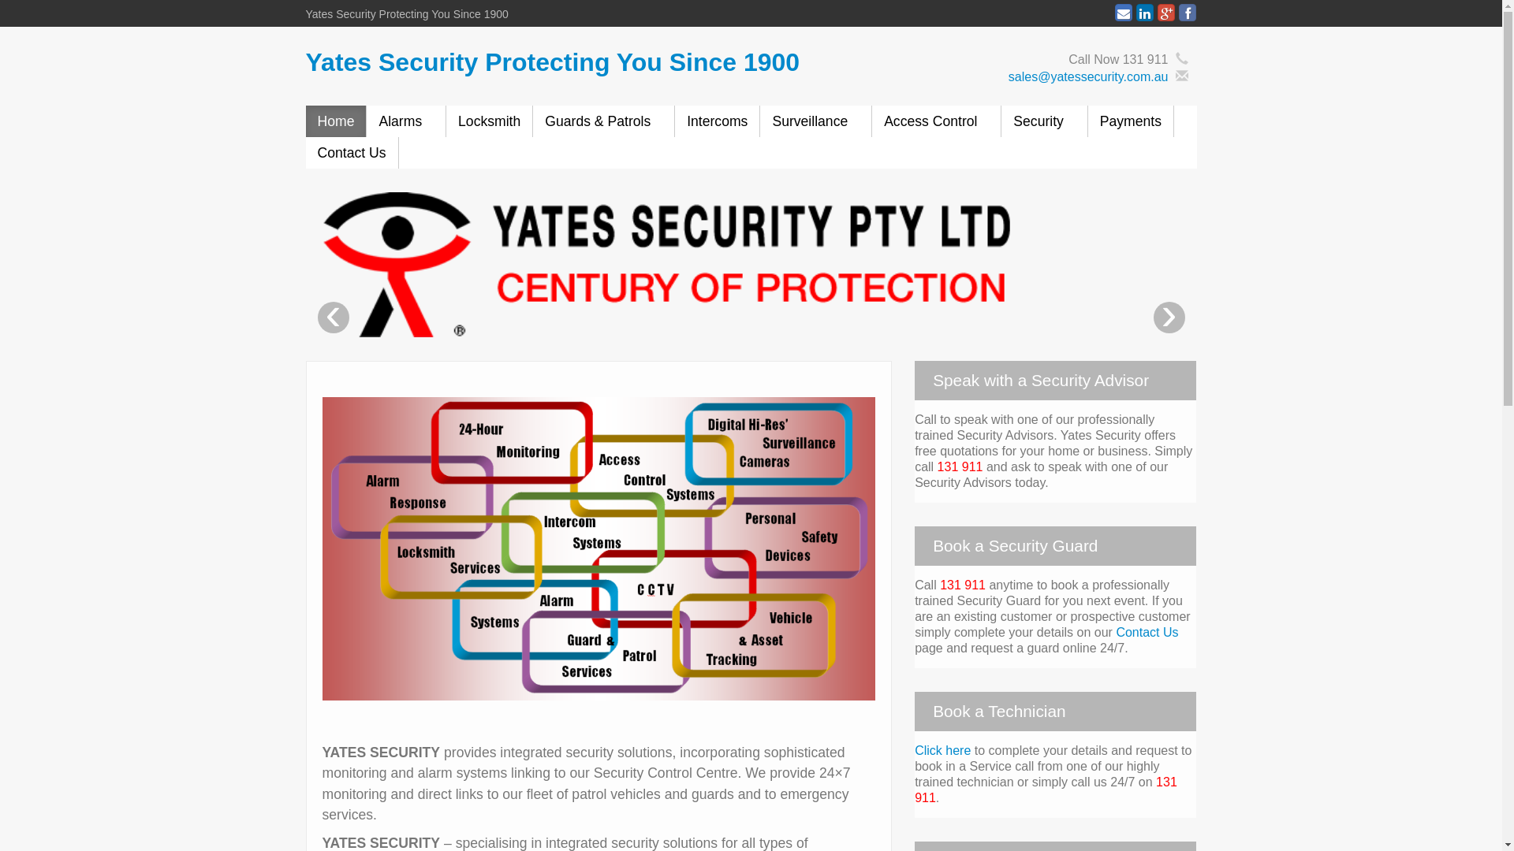 The image size is (1514, 851). What do you see at coordinates (352, 153) in the screenshot?
I see `Contact Us` at bounding box center [352, 153].